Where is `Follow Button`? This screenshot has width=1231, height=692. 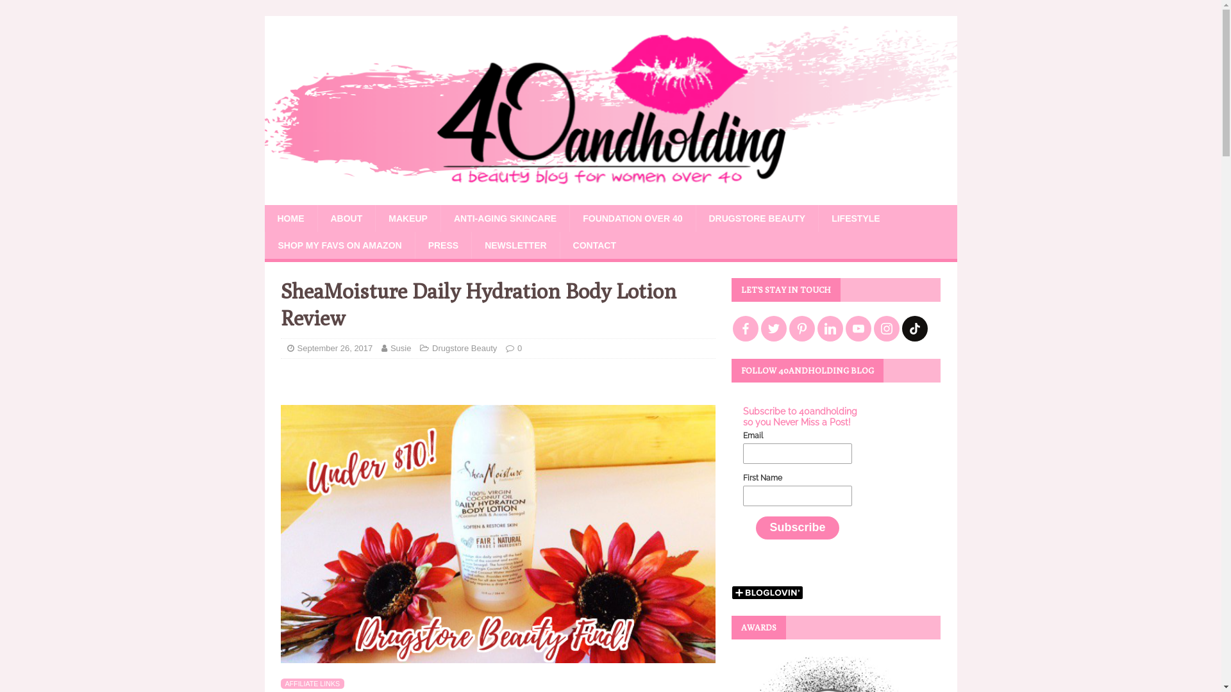
Follow Button is located at coordinates (498, 378).